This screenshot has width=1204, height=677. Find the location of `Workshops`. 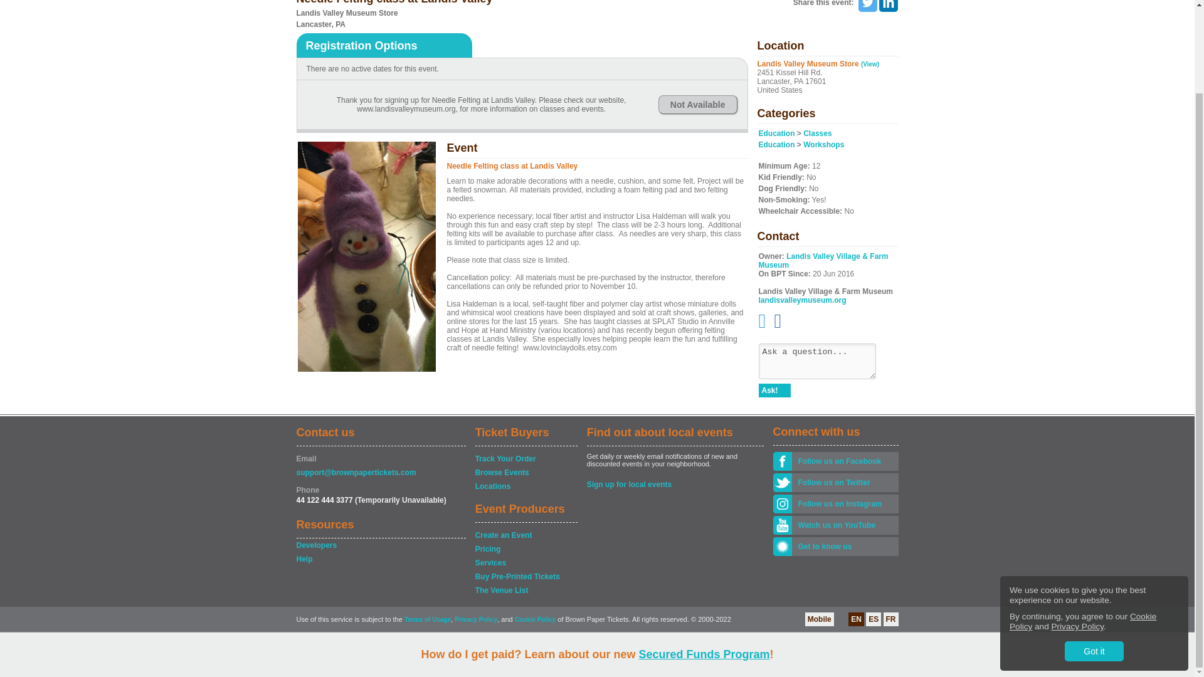

Workshops is located at coordinates (823, 144).